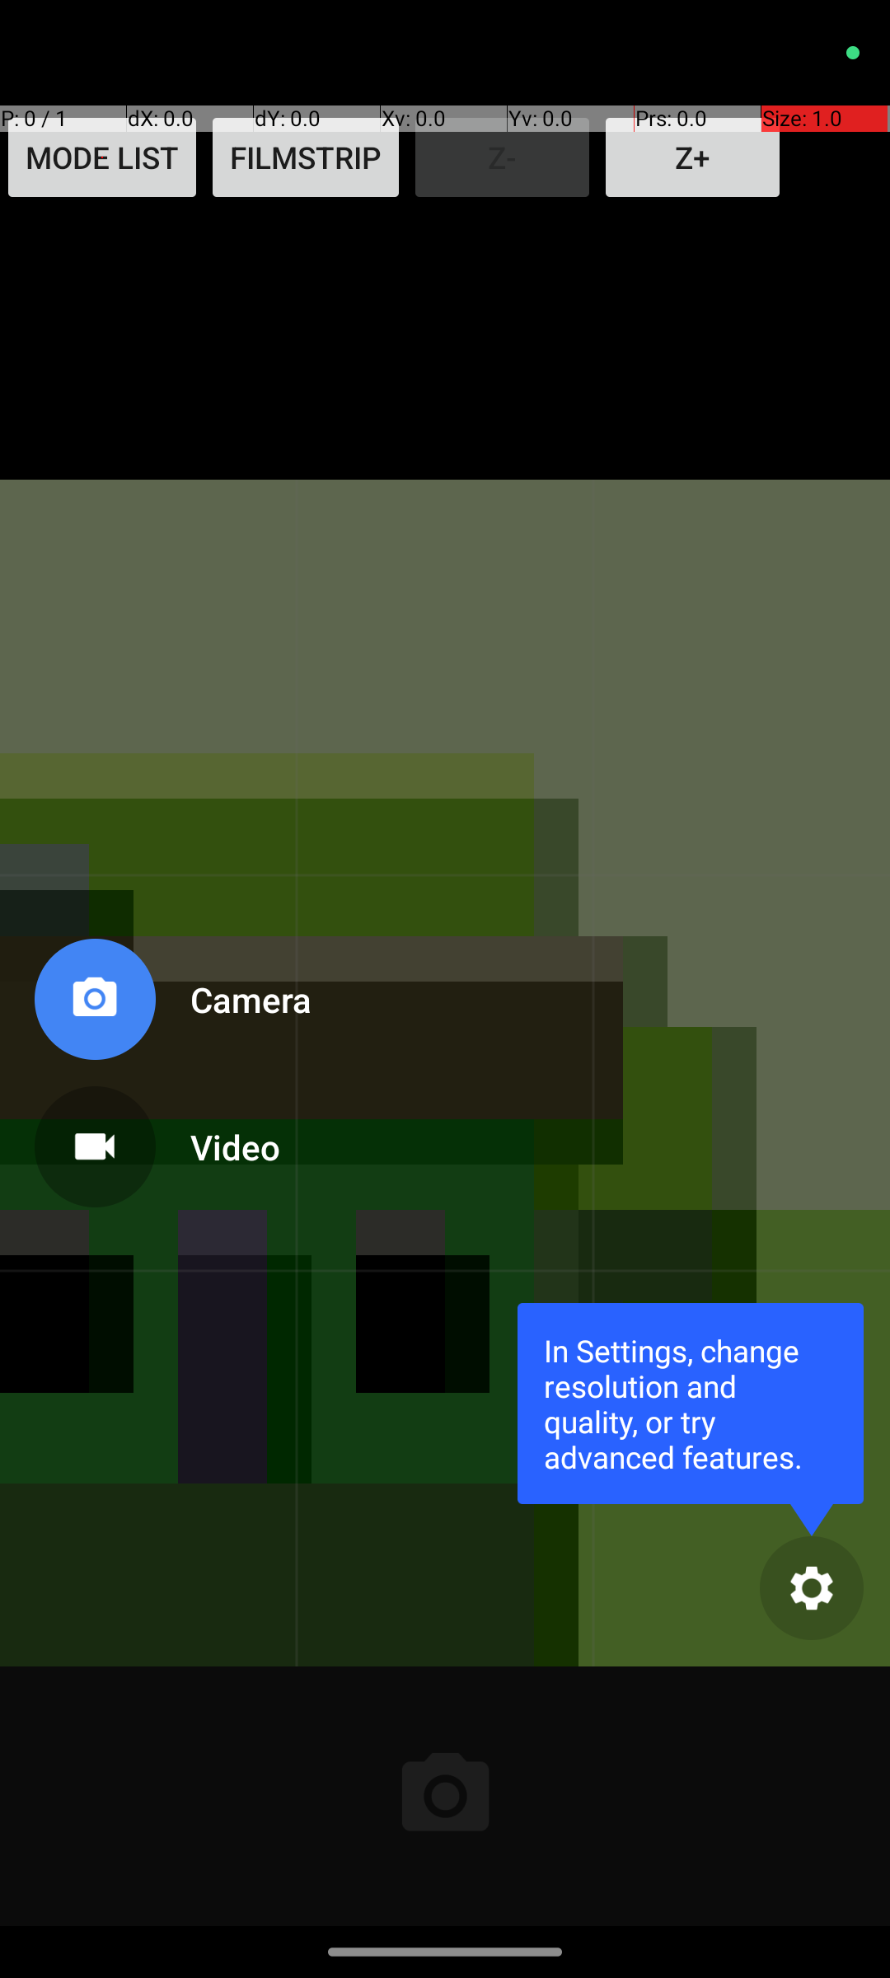  Describe the element at coordinates (170, 1005) in the screenshot. I see `Switch to Camera Mode` at that location.